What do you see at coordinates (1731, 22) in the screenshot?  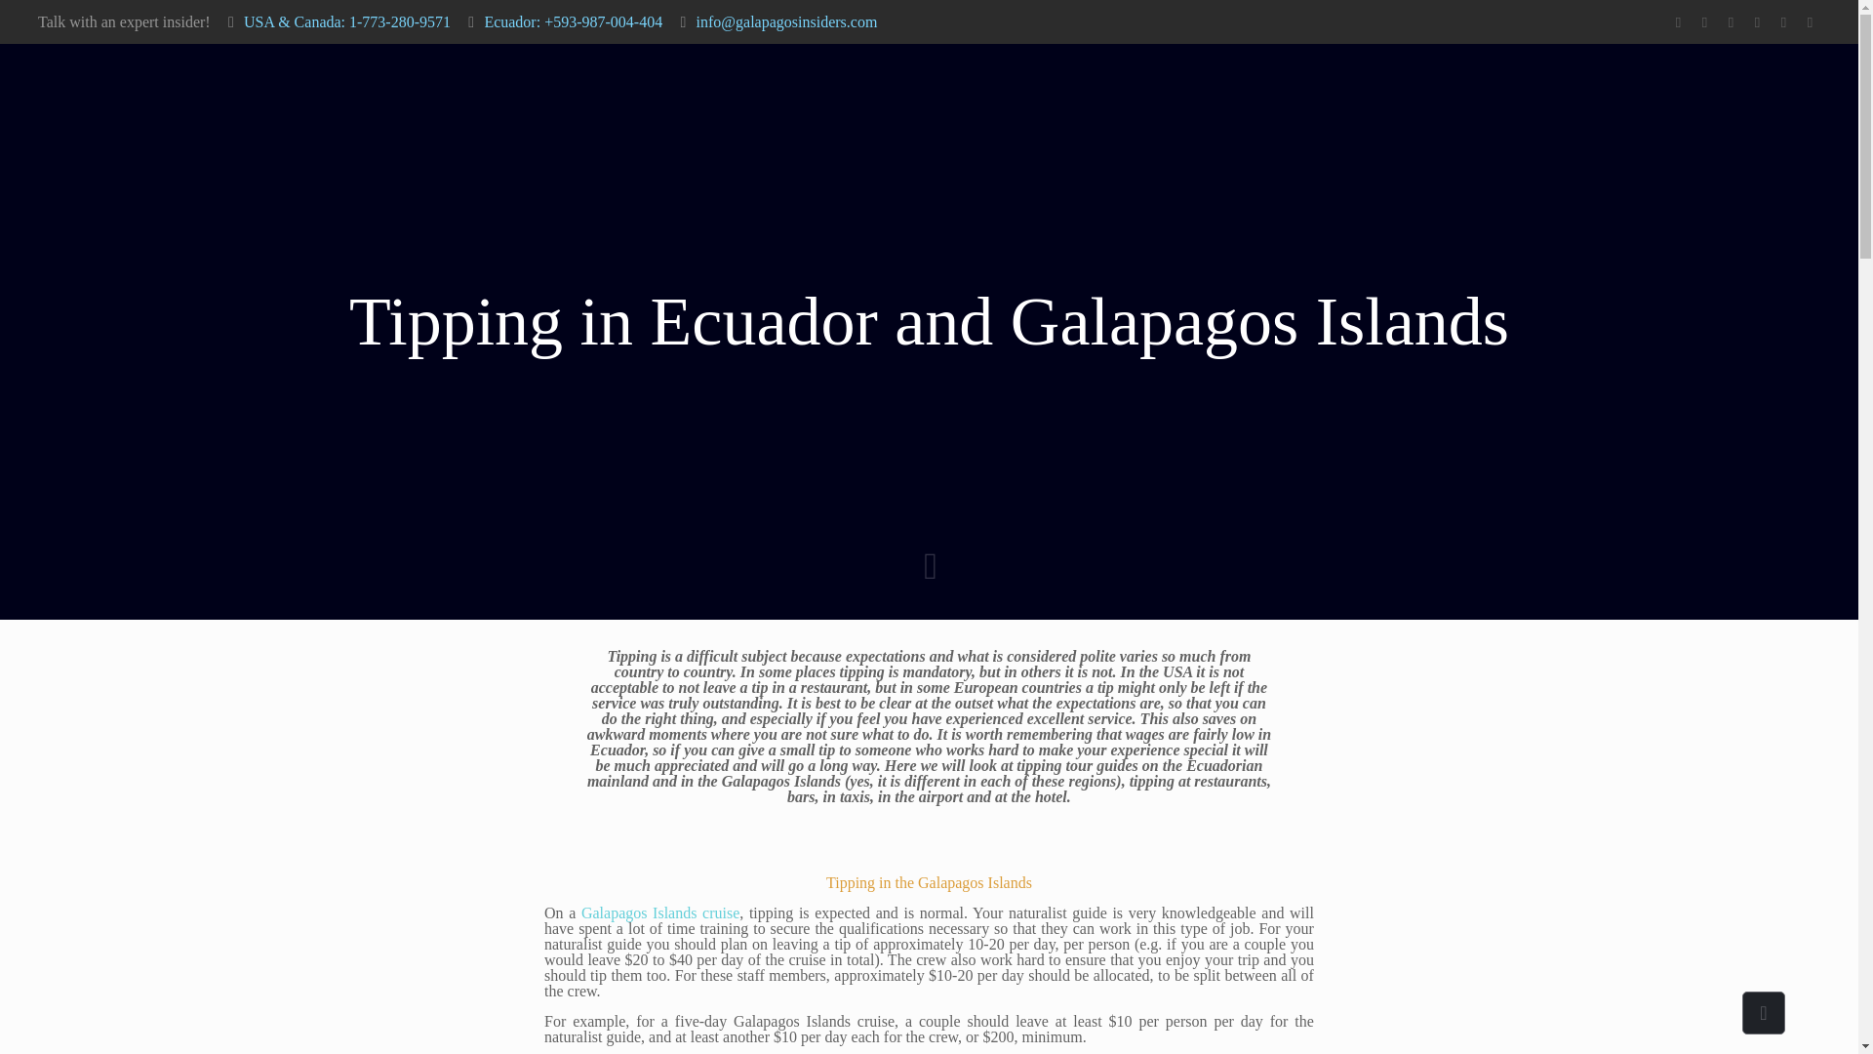 I see `Vimeo` at bounding box center [1731, 22].